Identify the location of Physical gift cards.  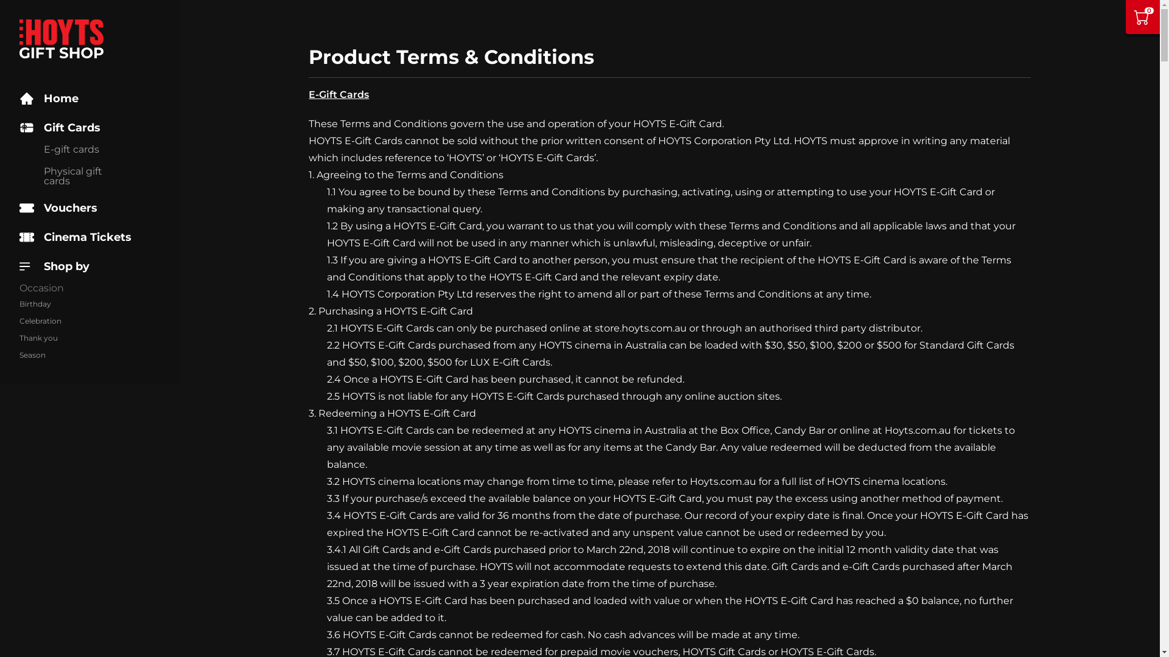
(79, 176).